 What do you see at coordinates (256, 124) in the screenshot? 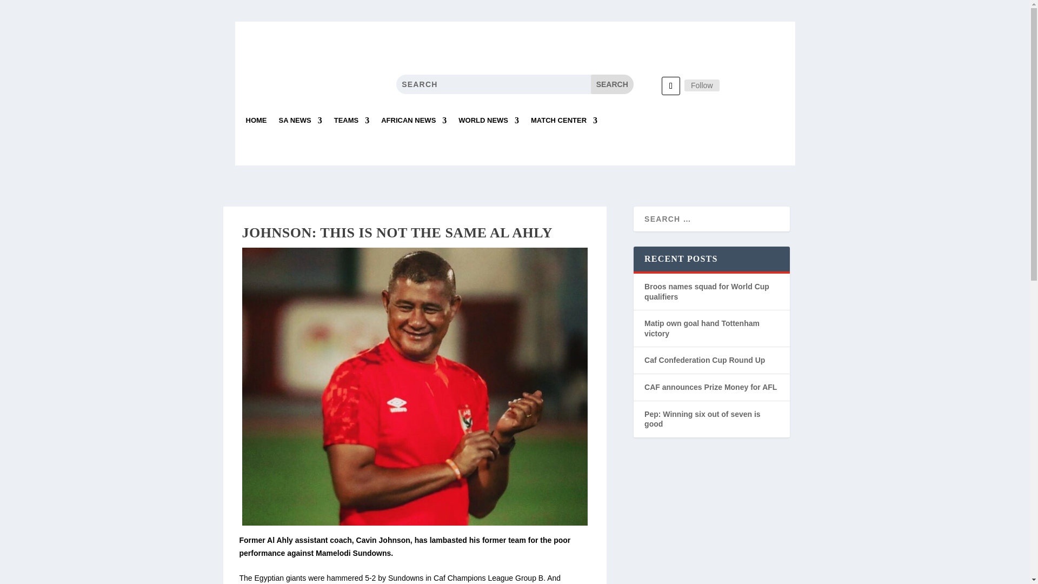
I see `HOME` at bounding box center [256, 124].